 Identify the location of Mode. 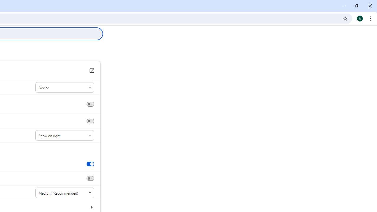
(65, 88).